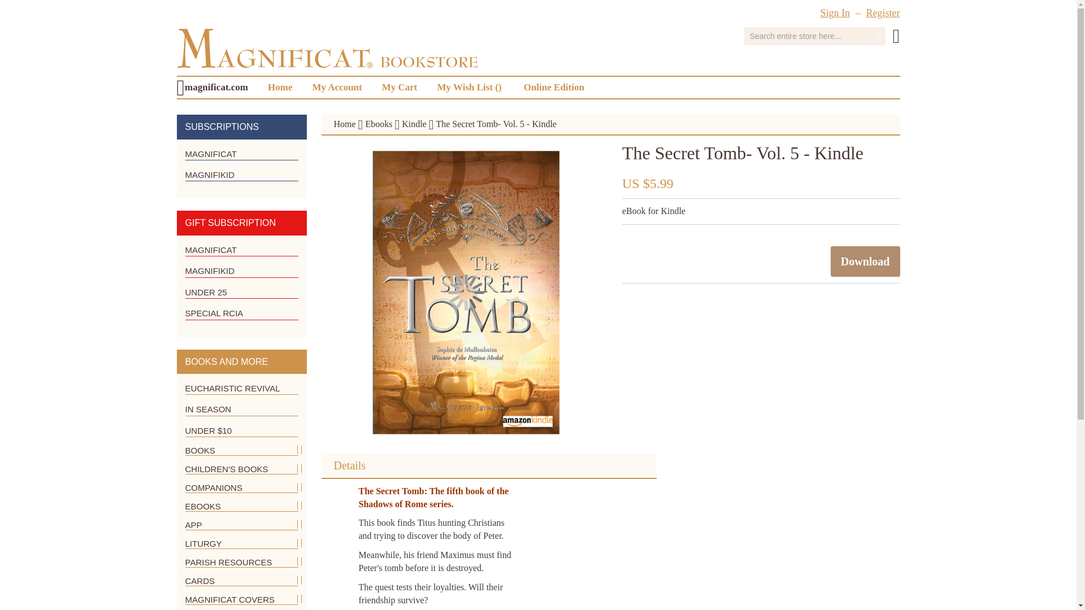 This screenshot has height=610, width=1085. I want to click on Register, so click(883, 12).